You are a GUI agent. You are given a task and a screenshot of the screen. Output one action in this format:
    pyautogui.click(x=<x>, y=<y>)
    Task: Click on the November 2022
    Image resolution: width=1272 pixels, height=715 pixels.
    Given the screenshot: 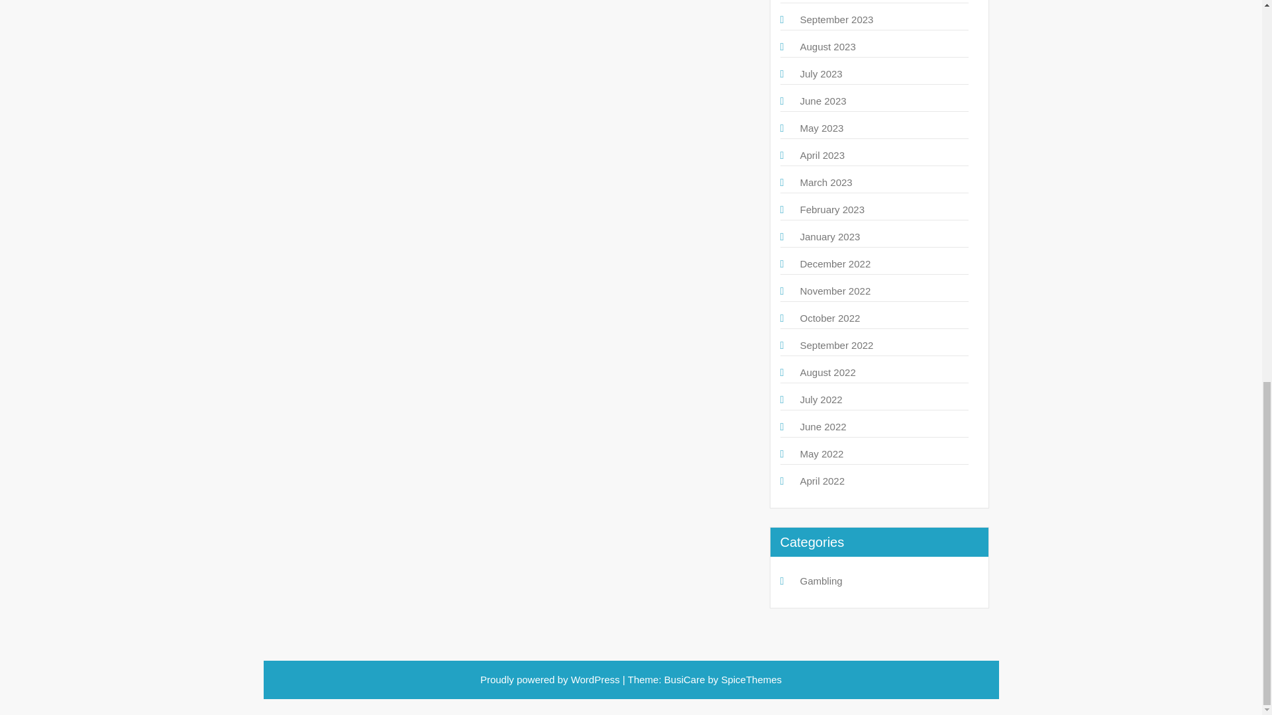 What is the action you would take?
    pyautogui.click(x=835, y=291)
    